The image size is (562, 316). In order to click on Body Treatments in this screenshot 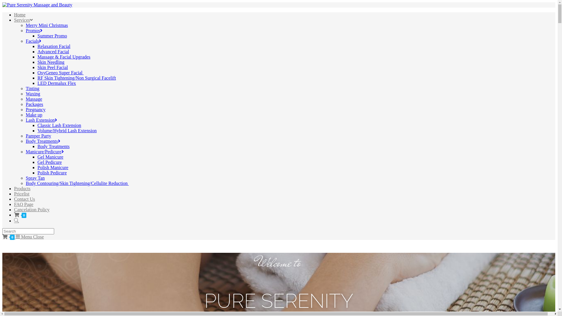, I will do `click(54, 146)`.